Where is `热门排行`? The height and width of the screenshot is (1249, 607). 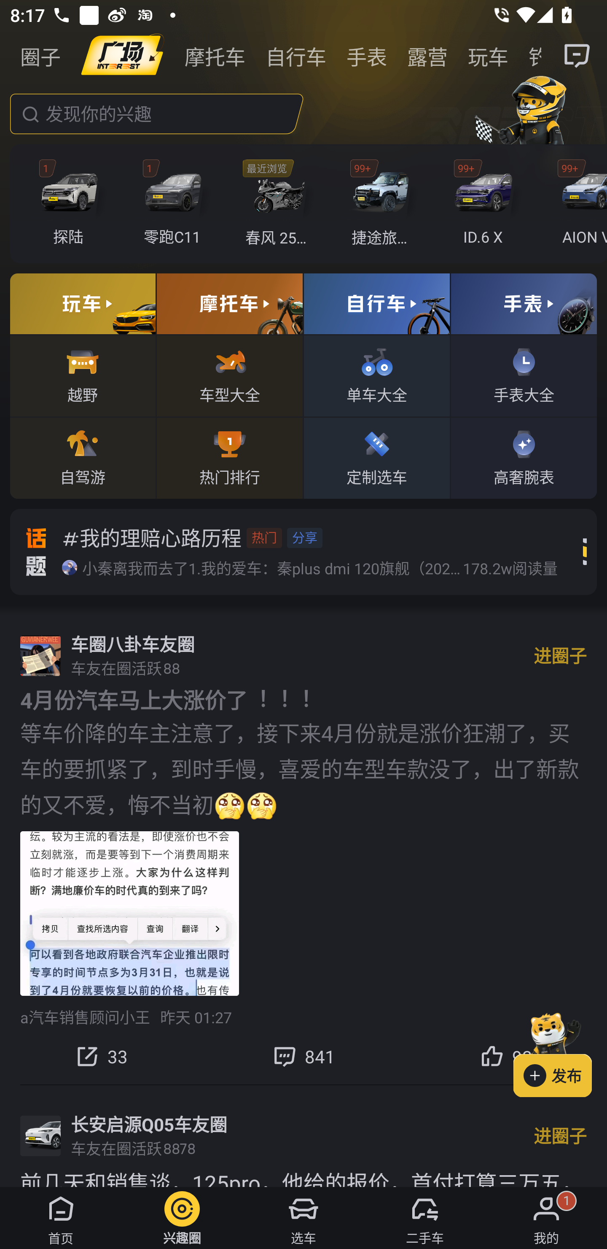
热门排行 is located at coordinates (229, 457).